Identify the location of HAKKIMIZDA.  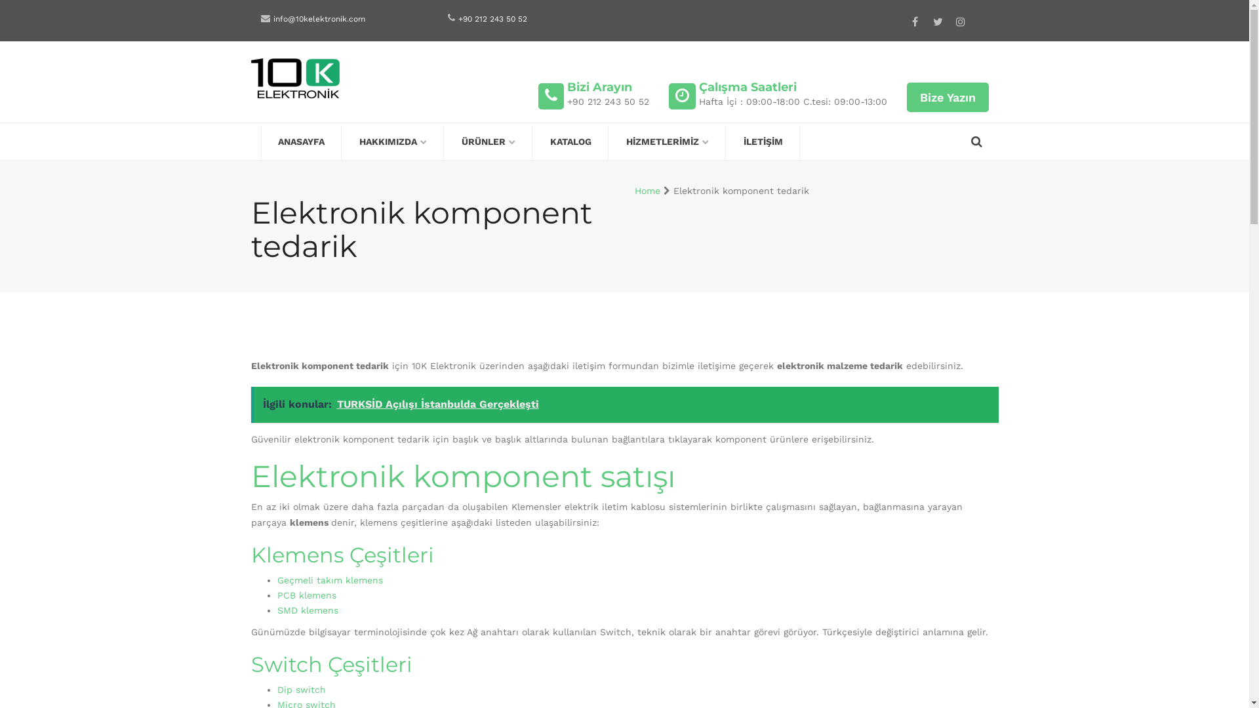
(393, 143).